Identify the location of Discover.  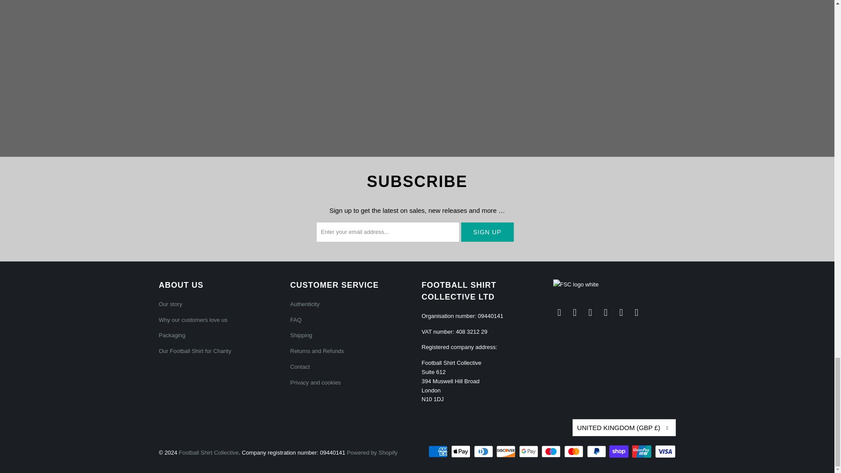
(506, 452).